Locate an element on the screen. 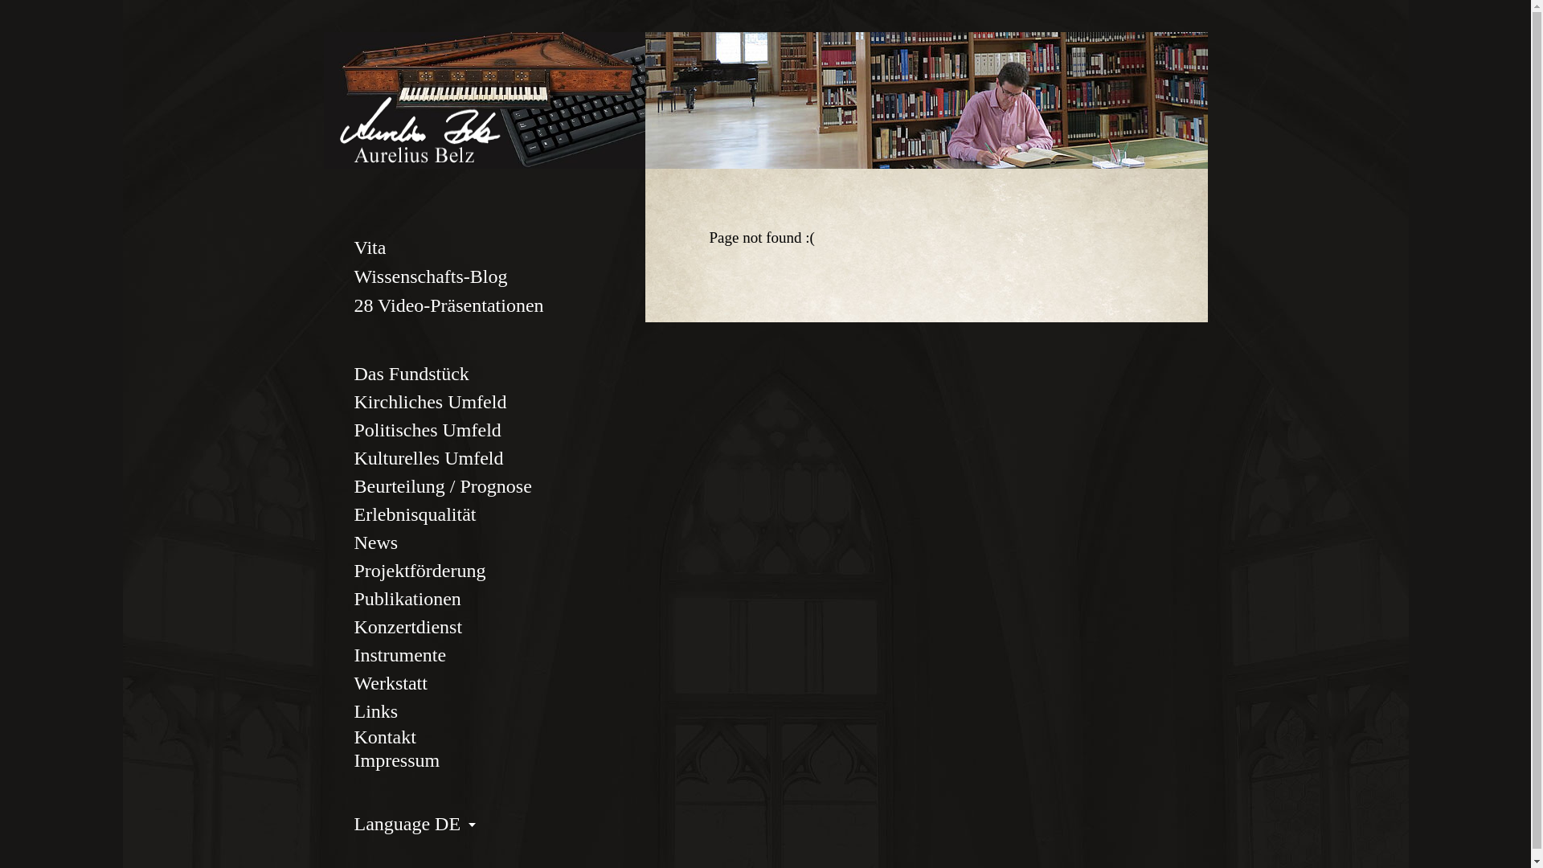 This screenshot has height=868, width=1543. Wissenschafts-Blog is located at coordinates (431, 276).